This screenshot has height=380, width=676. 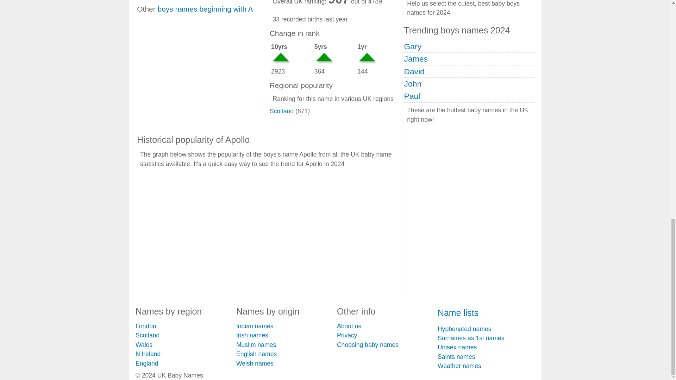 What do you see at coordinates (148, 354) in the screenshot?
I see `N Ireland` at bounding box center [148, 354].